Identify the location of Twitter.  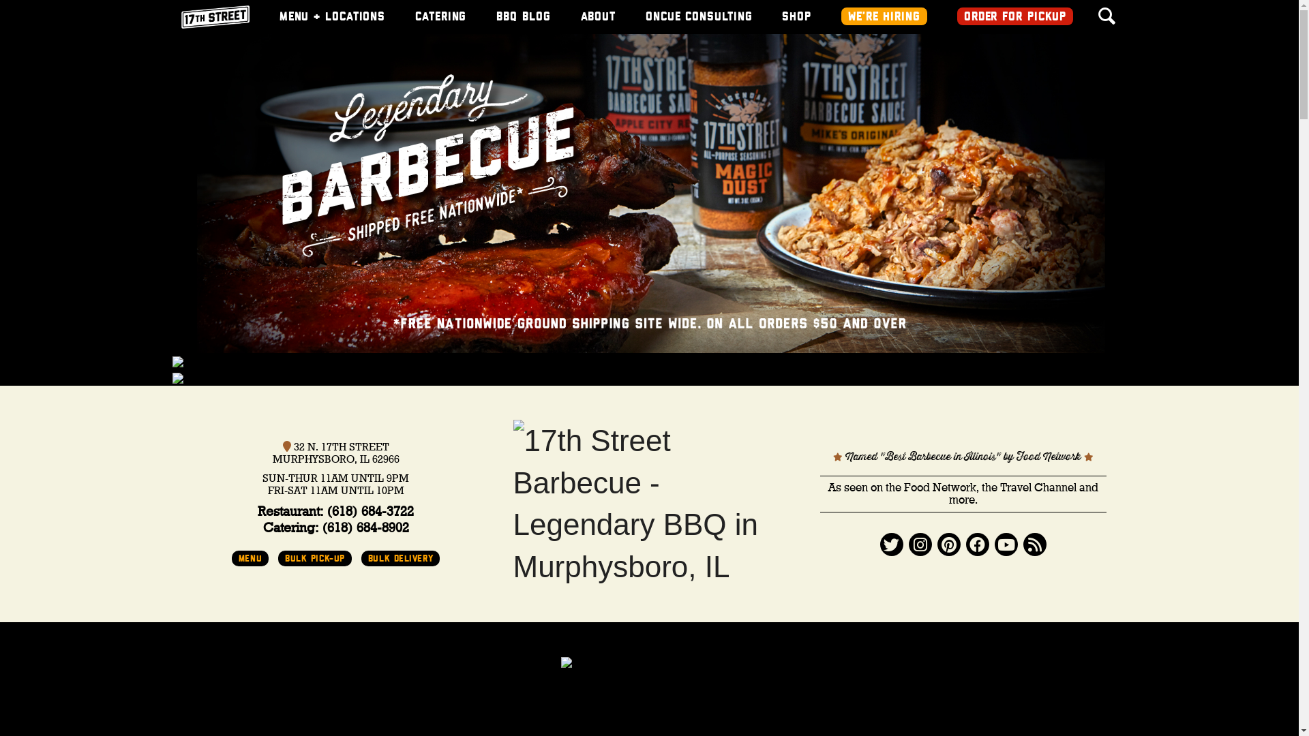
(891, 545).